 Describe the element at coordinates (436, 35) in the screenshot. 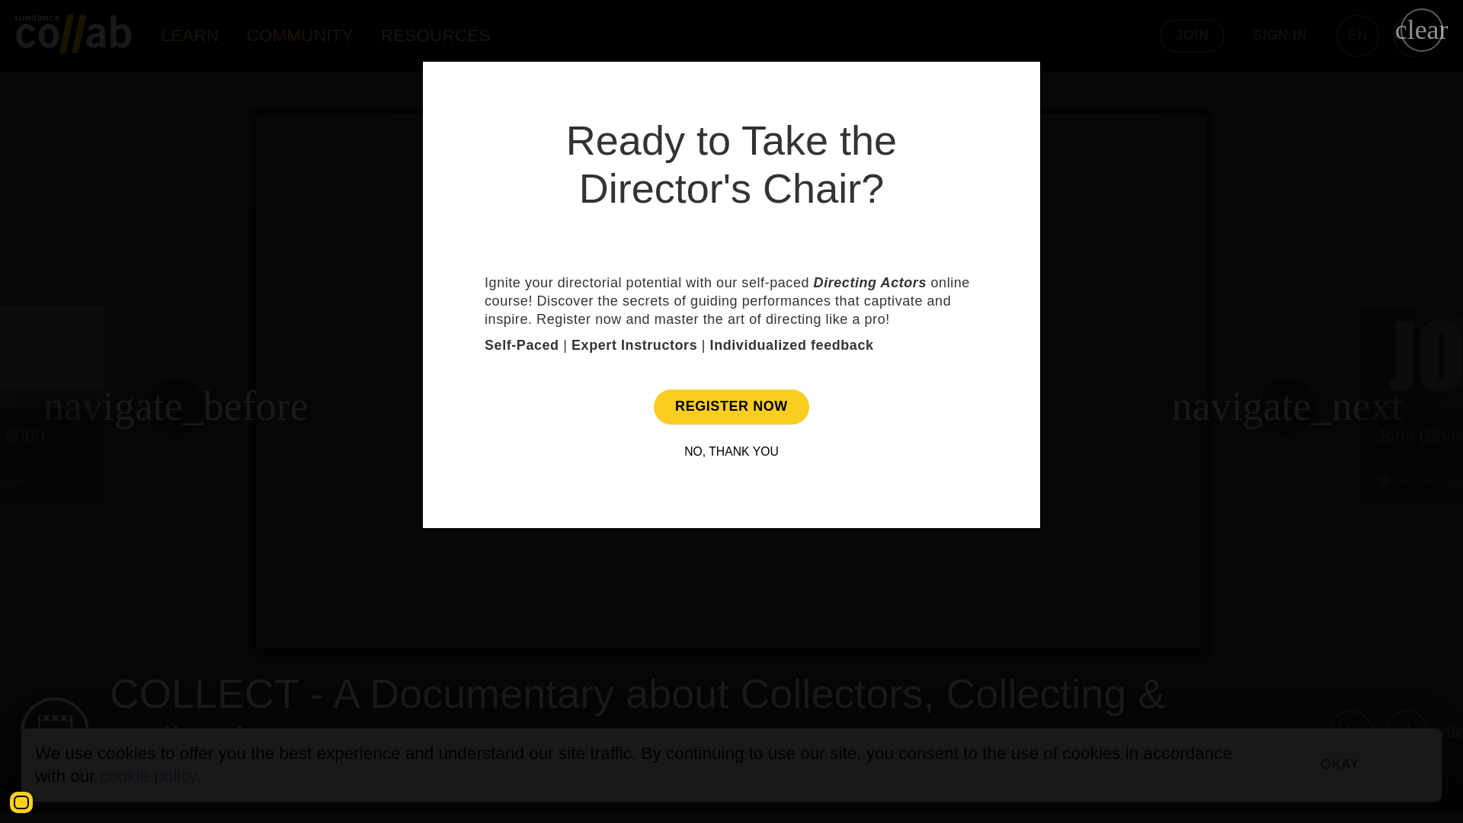

I see `COMMUNITY` at that location.